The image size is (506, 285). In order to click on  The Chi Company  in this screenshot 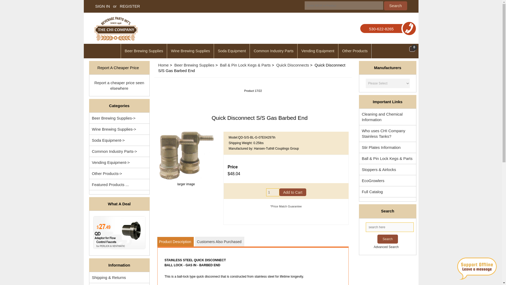, I will do `click(116, 29)`.